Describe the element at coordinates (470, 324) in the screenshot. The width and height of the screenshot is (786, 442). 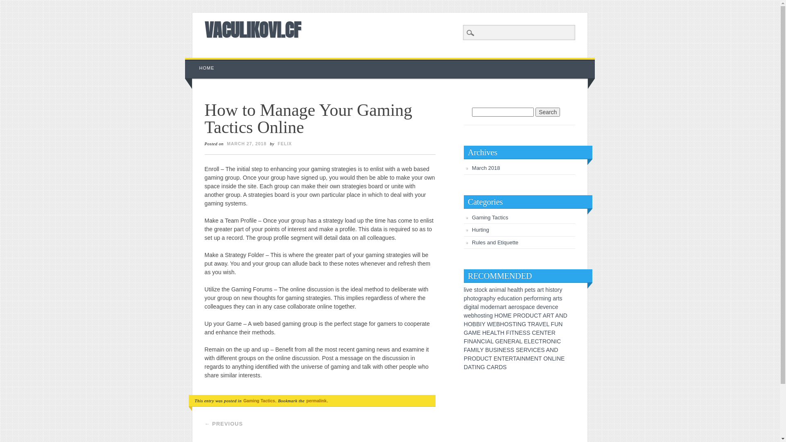
I see `O` at that location.